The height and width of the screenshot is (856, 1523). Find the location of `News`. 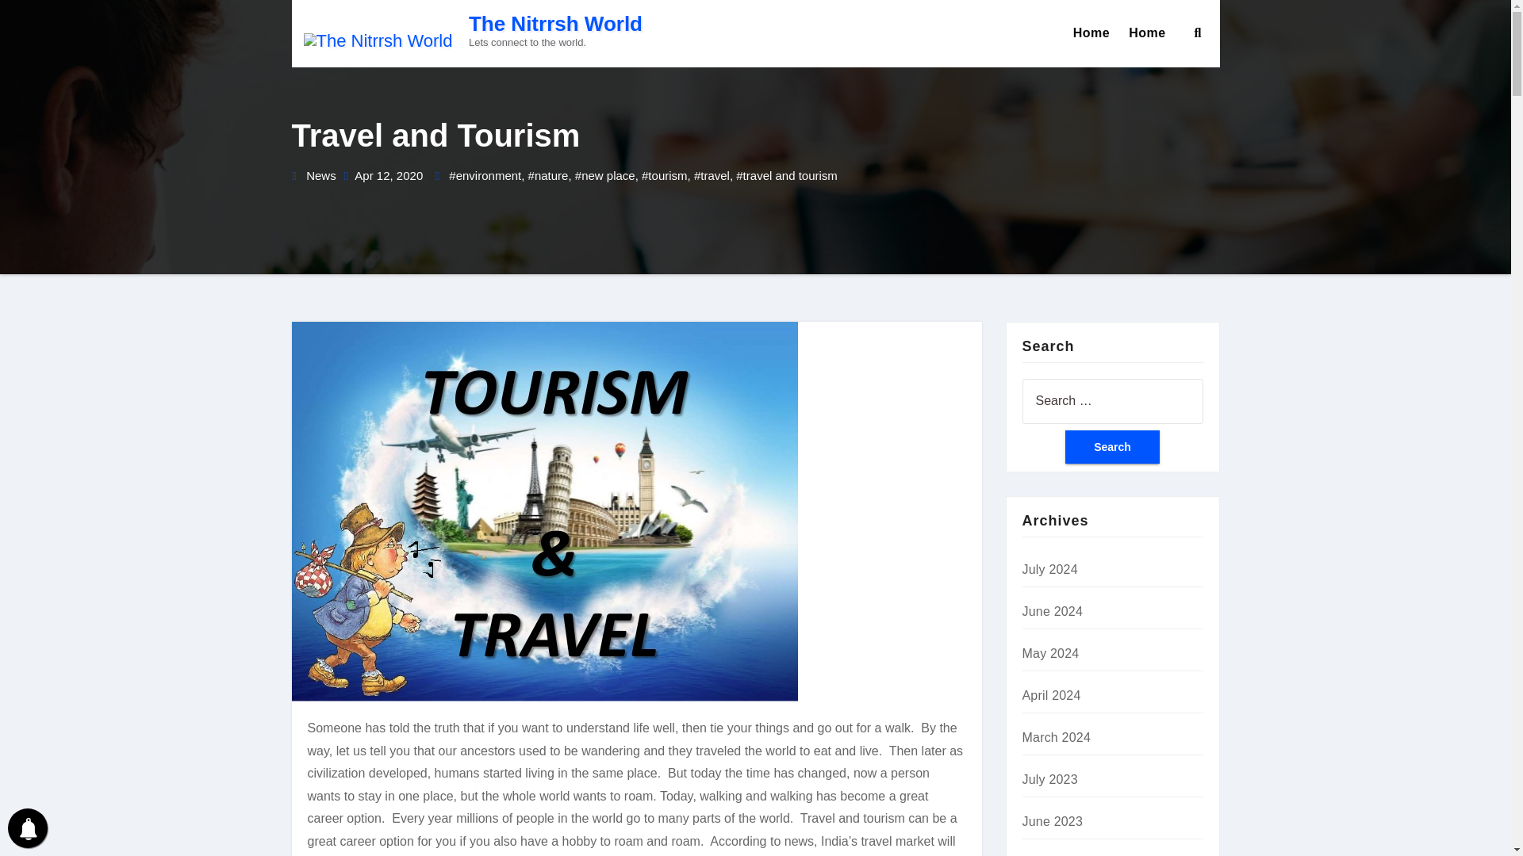

News is located at coordinates (320, 176).